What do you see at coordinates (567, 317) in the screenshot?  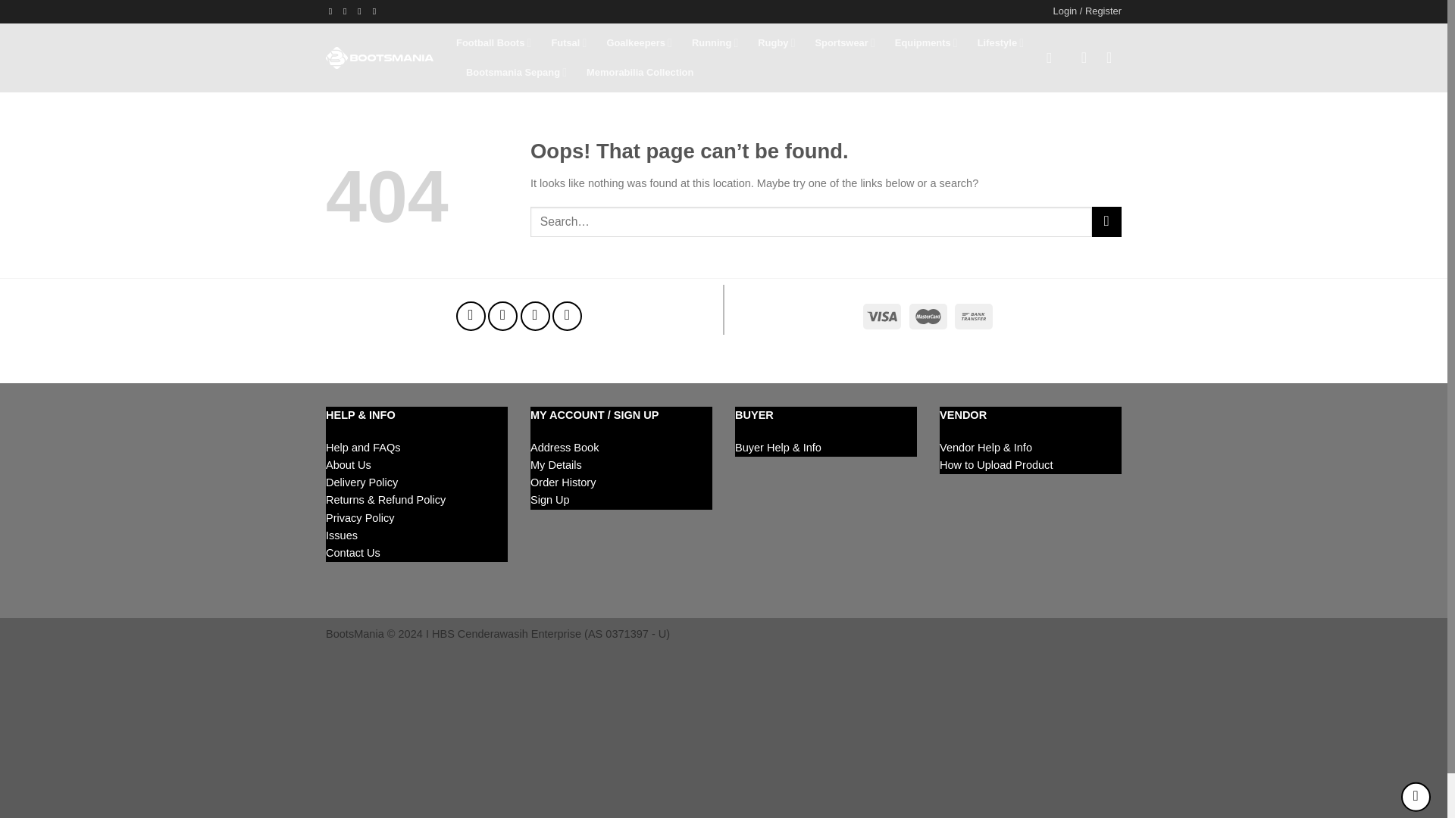 I see `Follow on YouTube` at bounding box center [567, 317].